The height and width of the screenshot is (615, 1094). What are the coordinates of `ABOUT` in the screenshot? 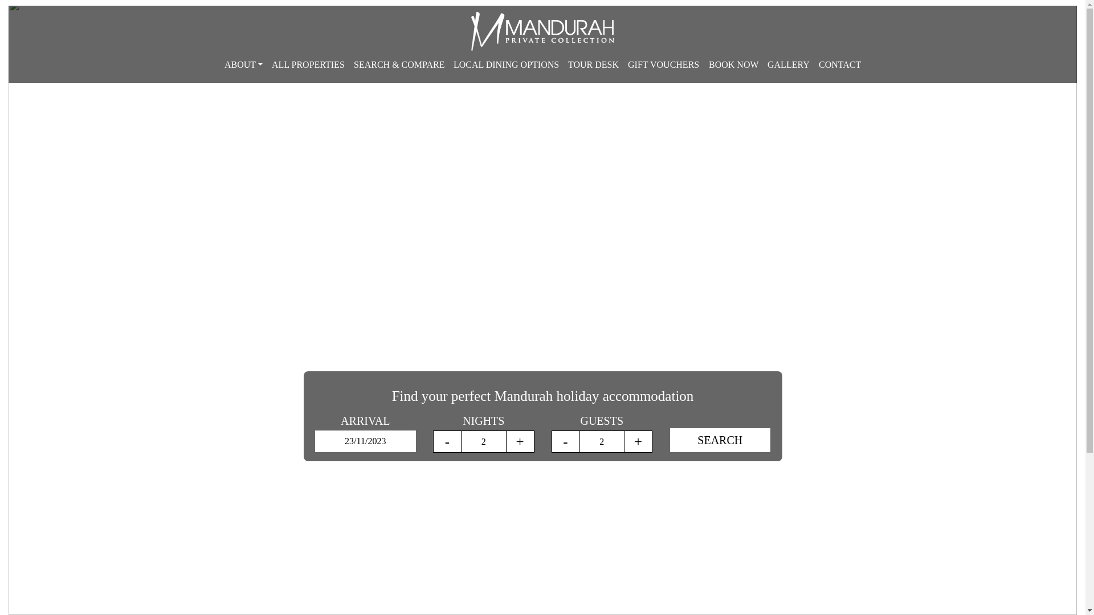 It's located at (244, 65).